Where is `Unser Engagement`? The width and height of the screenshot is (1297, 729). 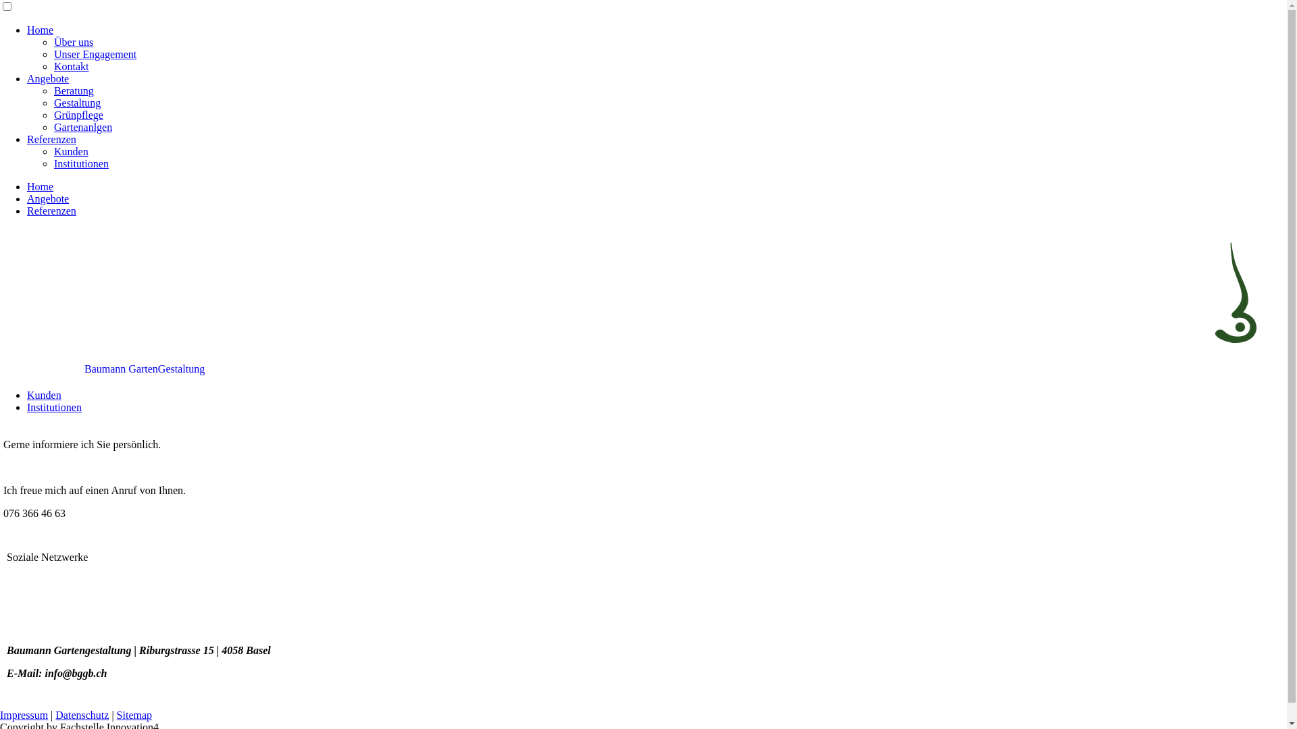 Unser Engagement is located at coordinates (95, 54).